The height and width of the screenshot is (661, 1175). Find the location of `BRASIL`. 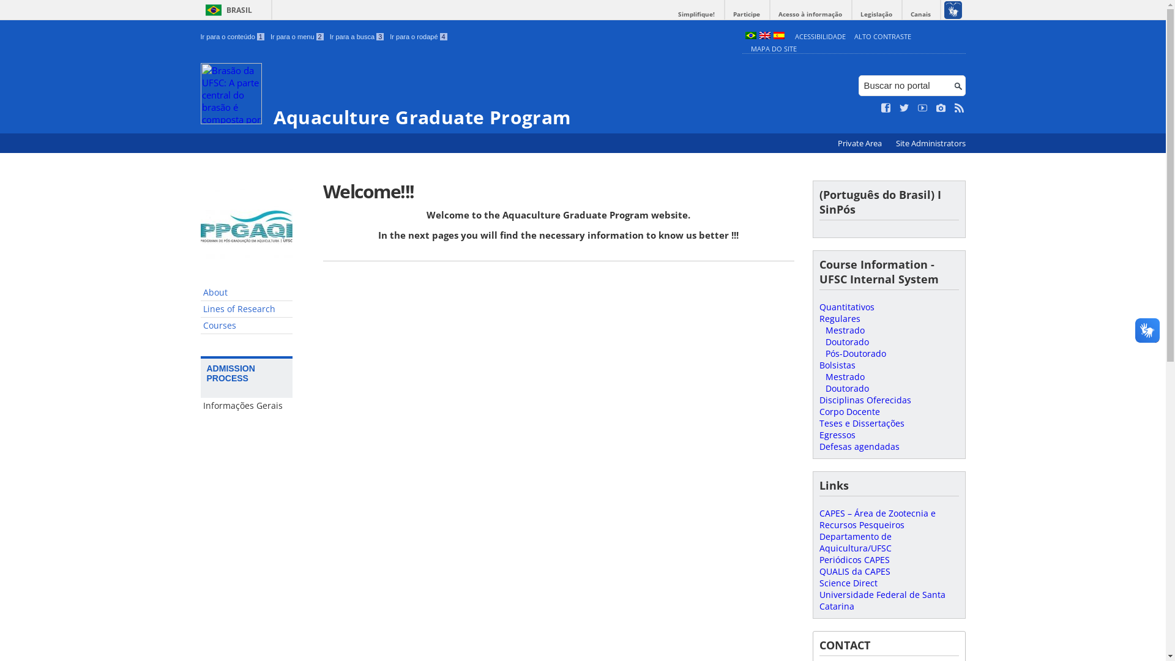

BRASIL is located at coordinates (226, 10).